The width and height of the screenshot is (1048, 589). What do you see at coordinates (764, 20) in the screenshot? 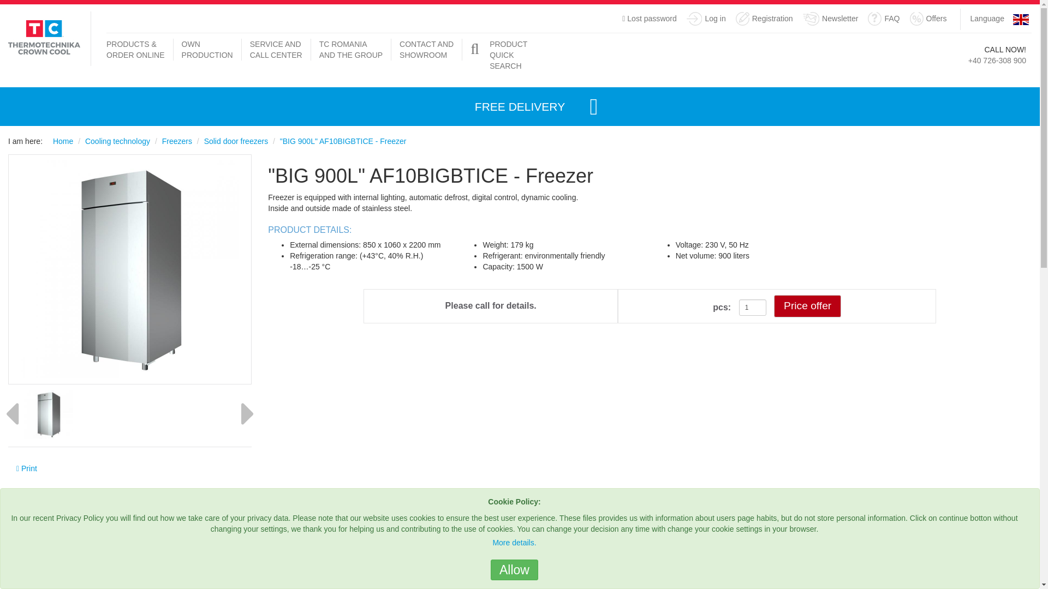
I see `Registration` at bounding box center [764, 20].